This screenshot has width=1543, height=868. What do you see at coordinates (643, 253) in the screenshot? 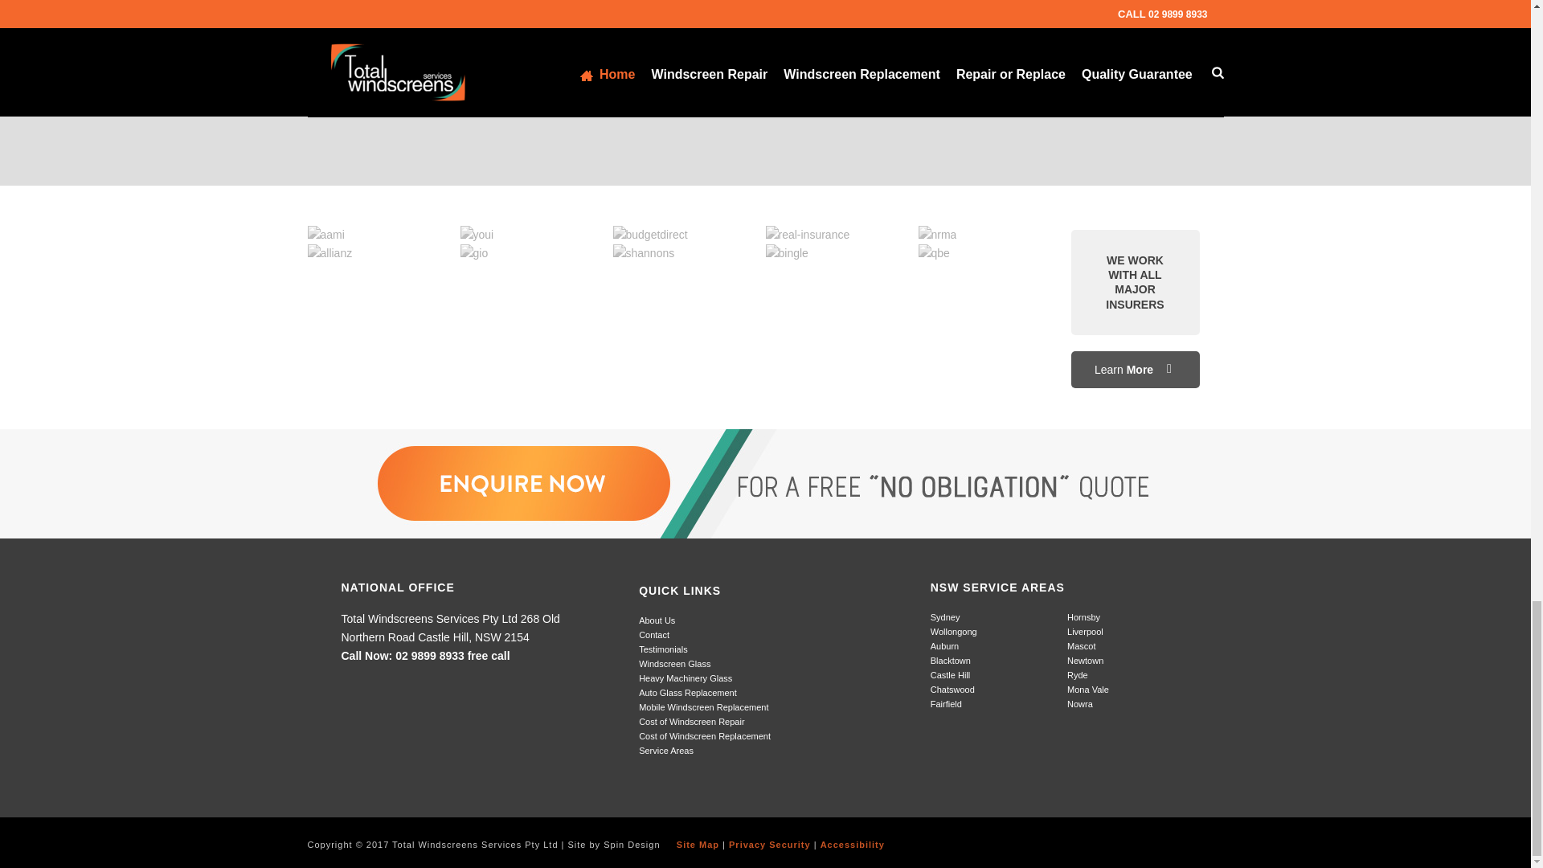
I see `shannons` at bounding box center [643, 253].